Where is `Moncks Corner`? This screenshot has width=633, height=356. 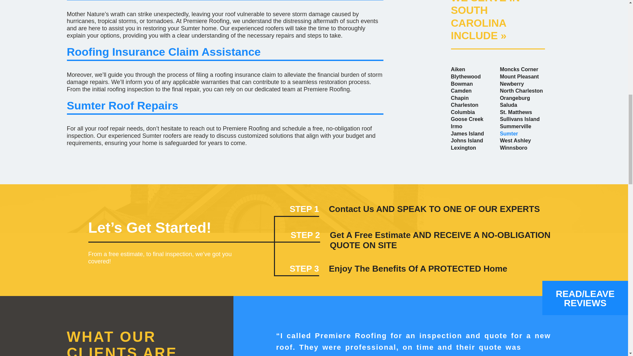
Moncks Corner is located at coordinates (519, 69).